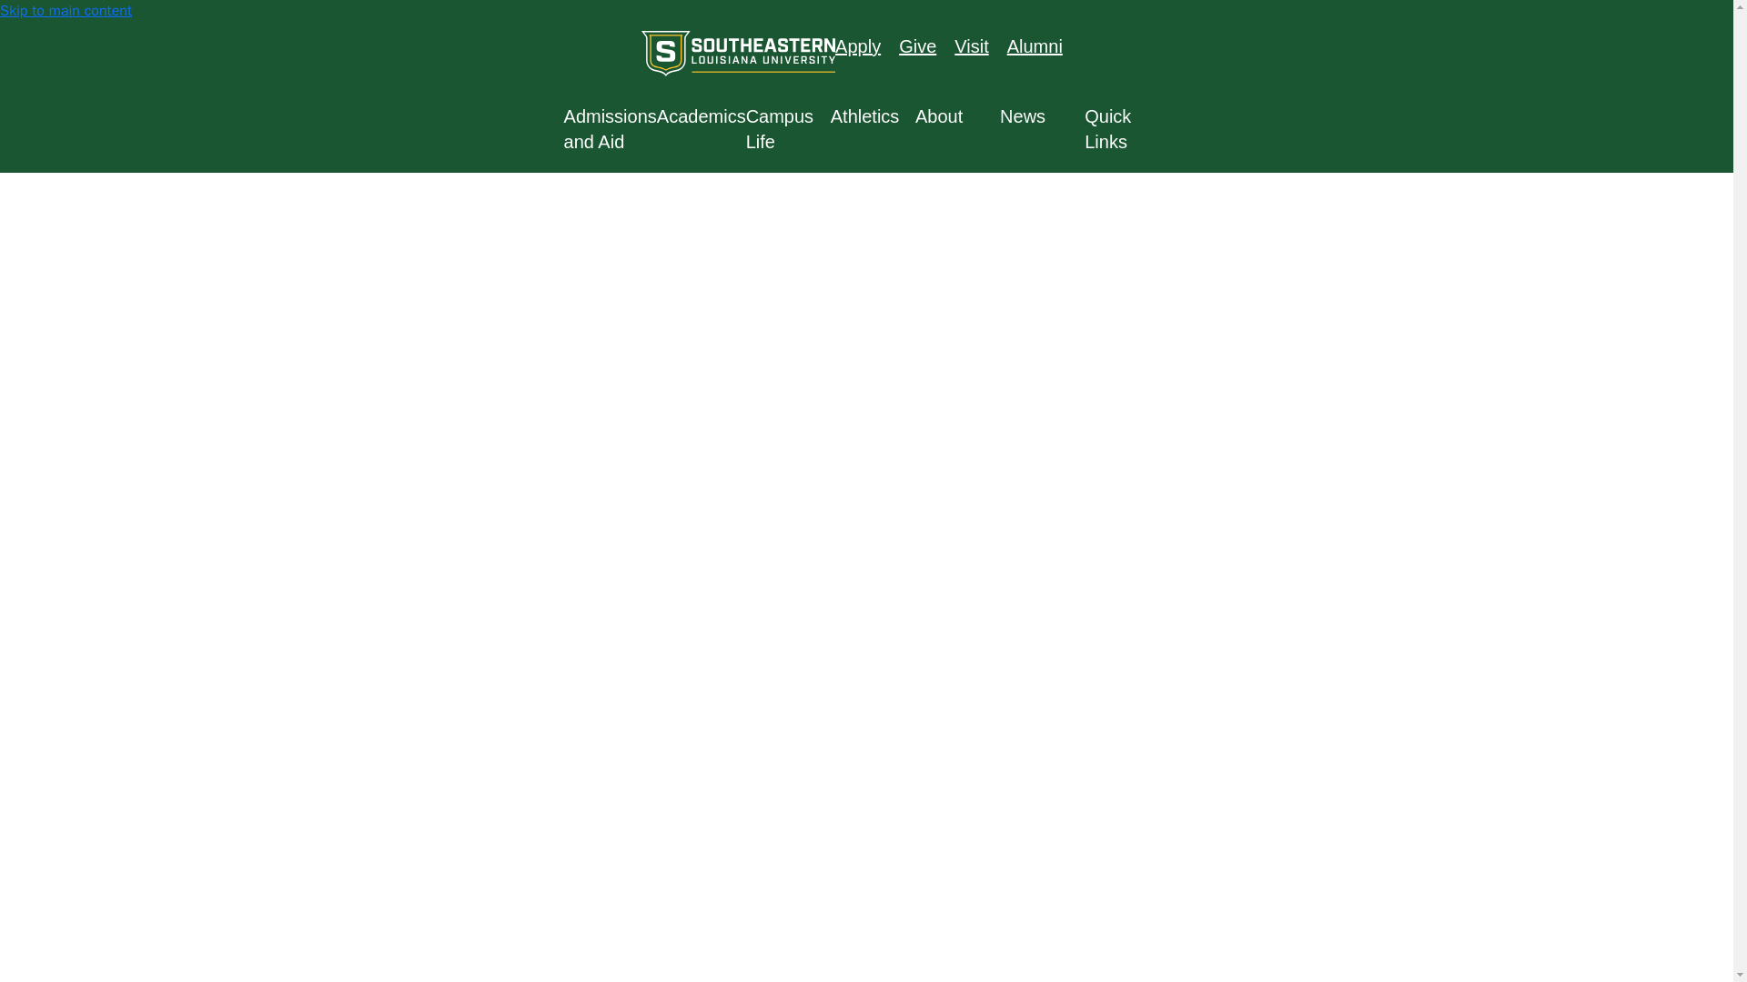  What do you see at coordinates (1035, 45) in the screenshot?
I see `Alumni` at bounding box center [1035, 45].